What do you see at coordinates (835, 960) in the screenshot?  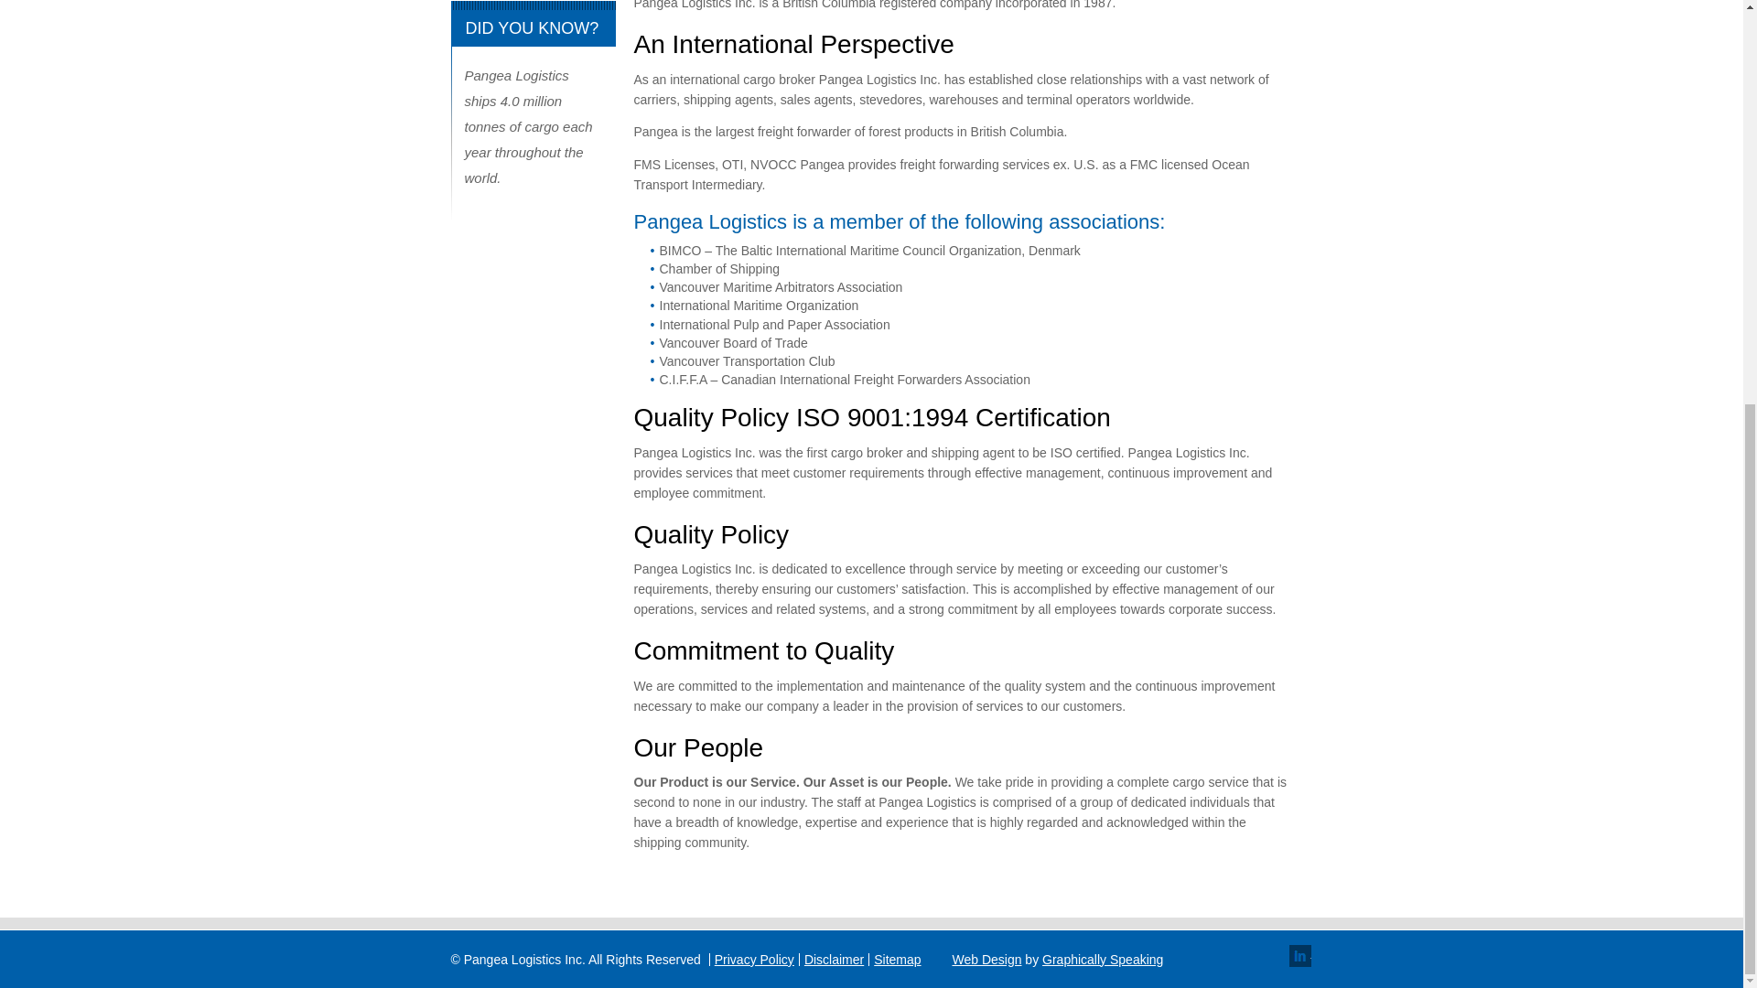 I see `Disclaimer` at bounding box center [835, 960].